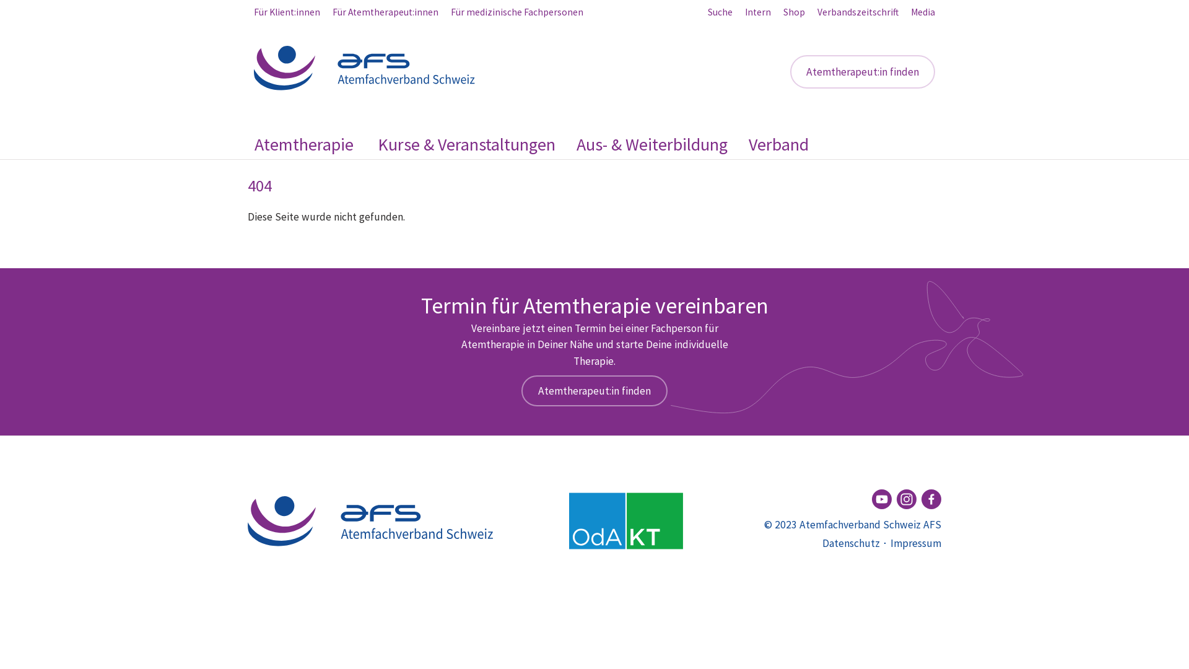 Image resolution: width=1189 pixels, height=669 pixels. Describe the element at coordinates (916, 543) in the screenshot. I see `Impressum` at that location.